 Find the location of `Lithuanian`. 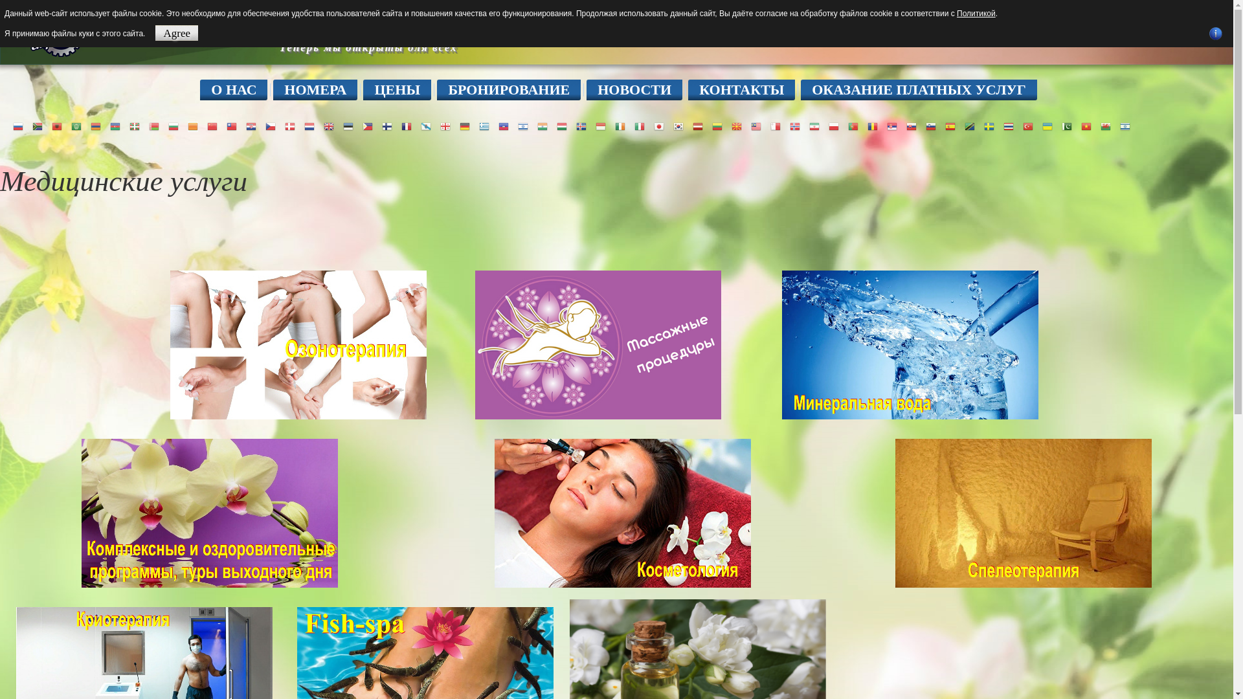

Lithuanian is located at coordinates (717, 126).